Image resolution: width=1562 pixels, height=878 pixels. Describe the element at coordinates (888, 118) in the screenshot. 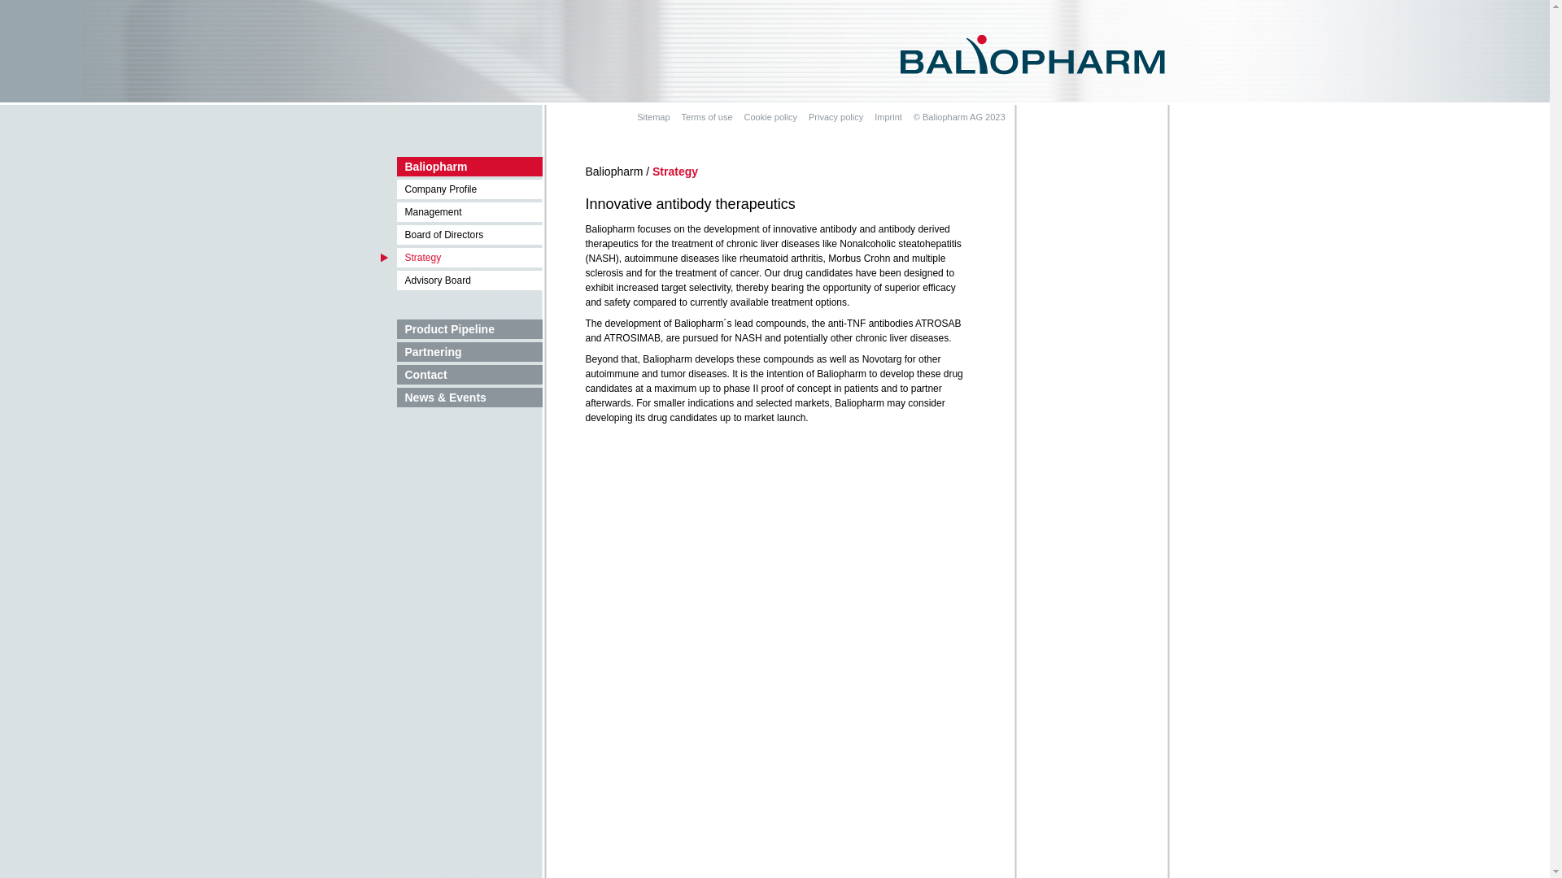

I see `Imprint` at that location.